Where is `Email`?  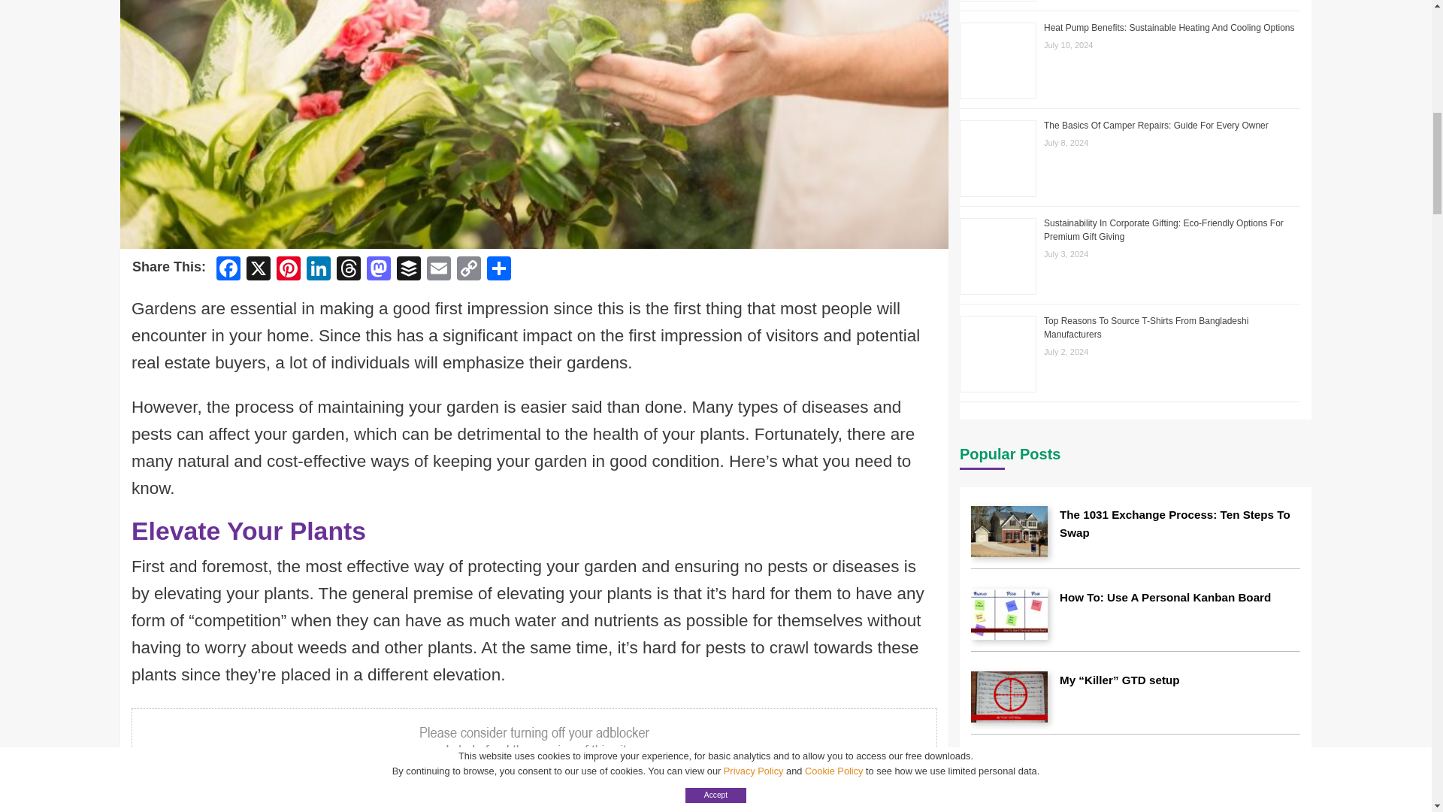 Email is located at coordinates (439, 271).